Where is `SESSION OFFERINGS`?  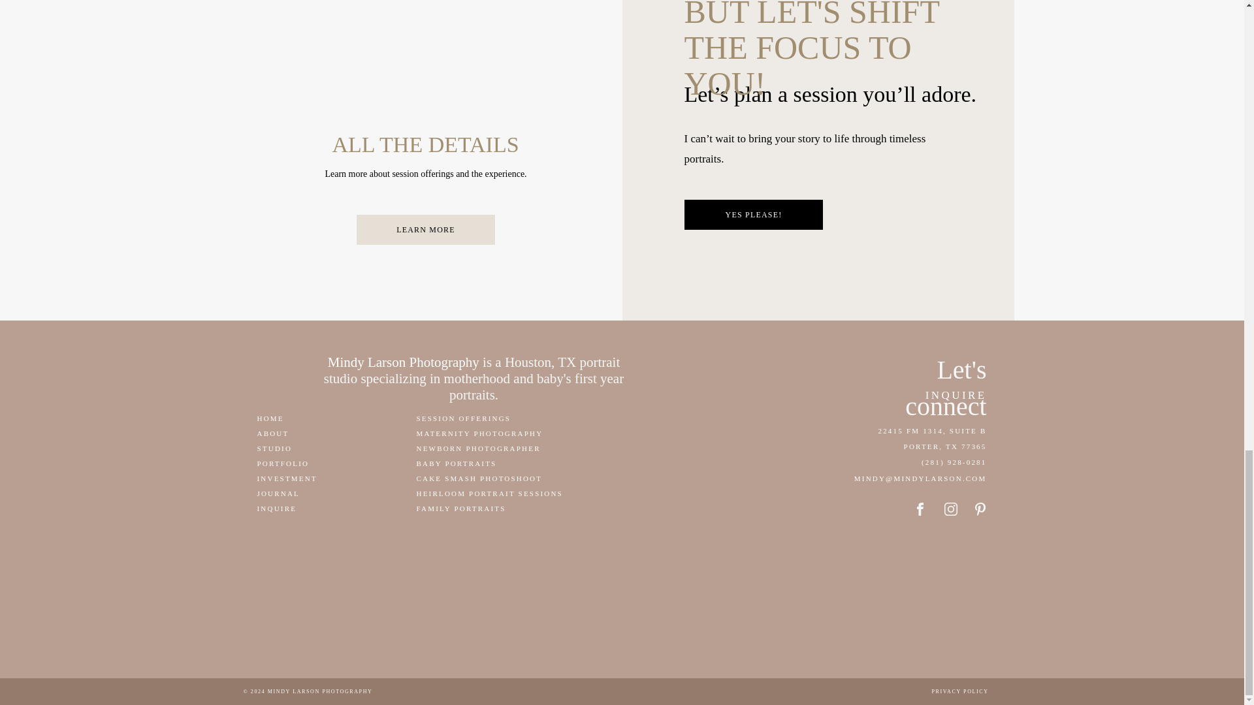
SESSION OFFERINGS is located at coordinates (474, 418).